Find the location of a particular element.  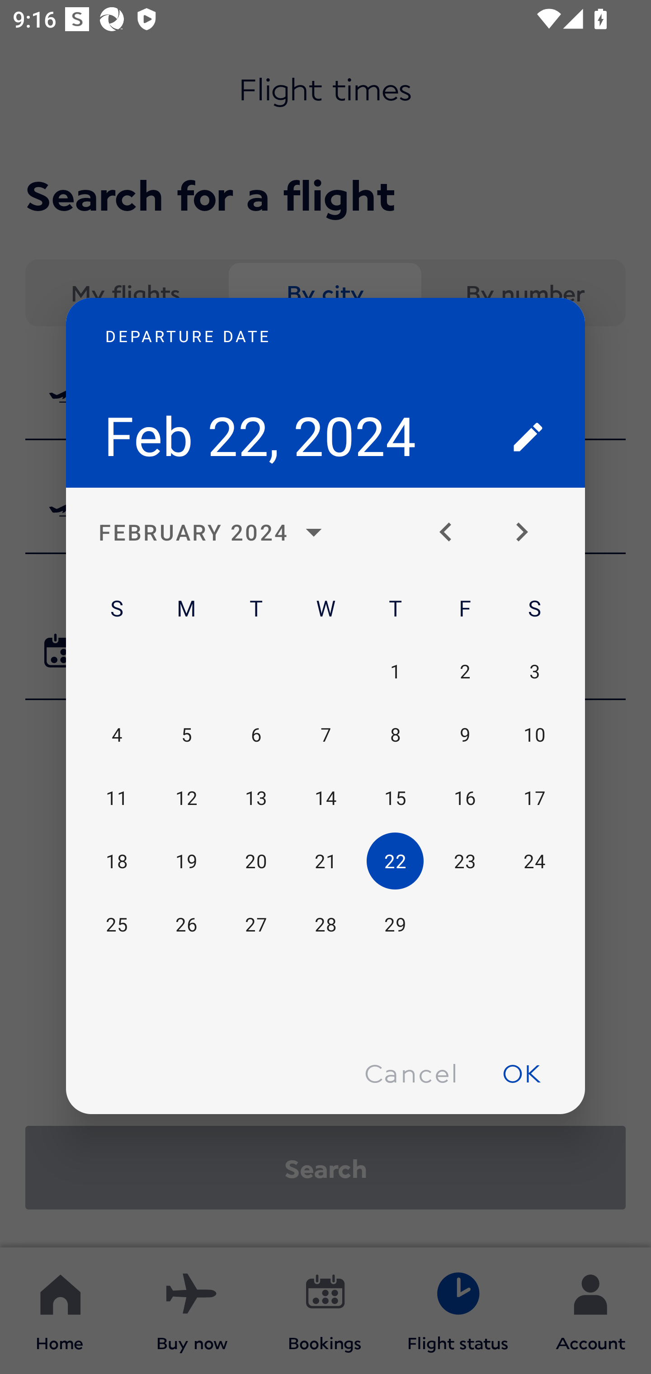

18 Sun, Feb 18 is located at coordinates (117, 861).